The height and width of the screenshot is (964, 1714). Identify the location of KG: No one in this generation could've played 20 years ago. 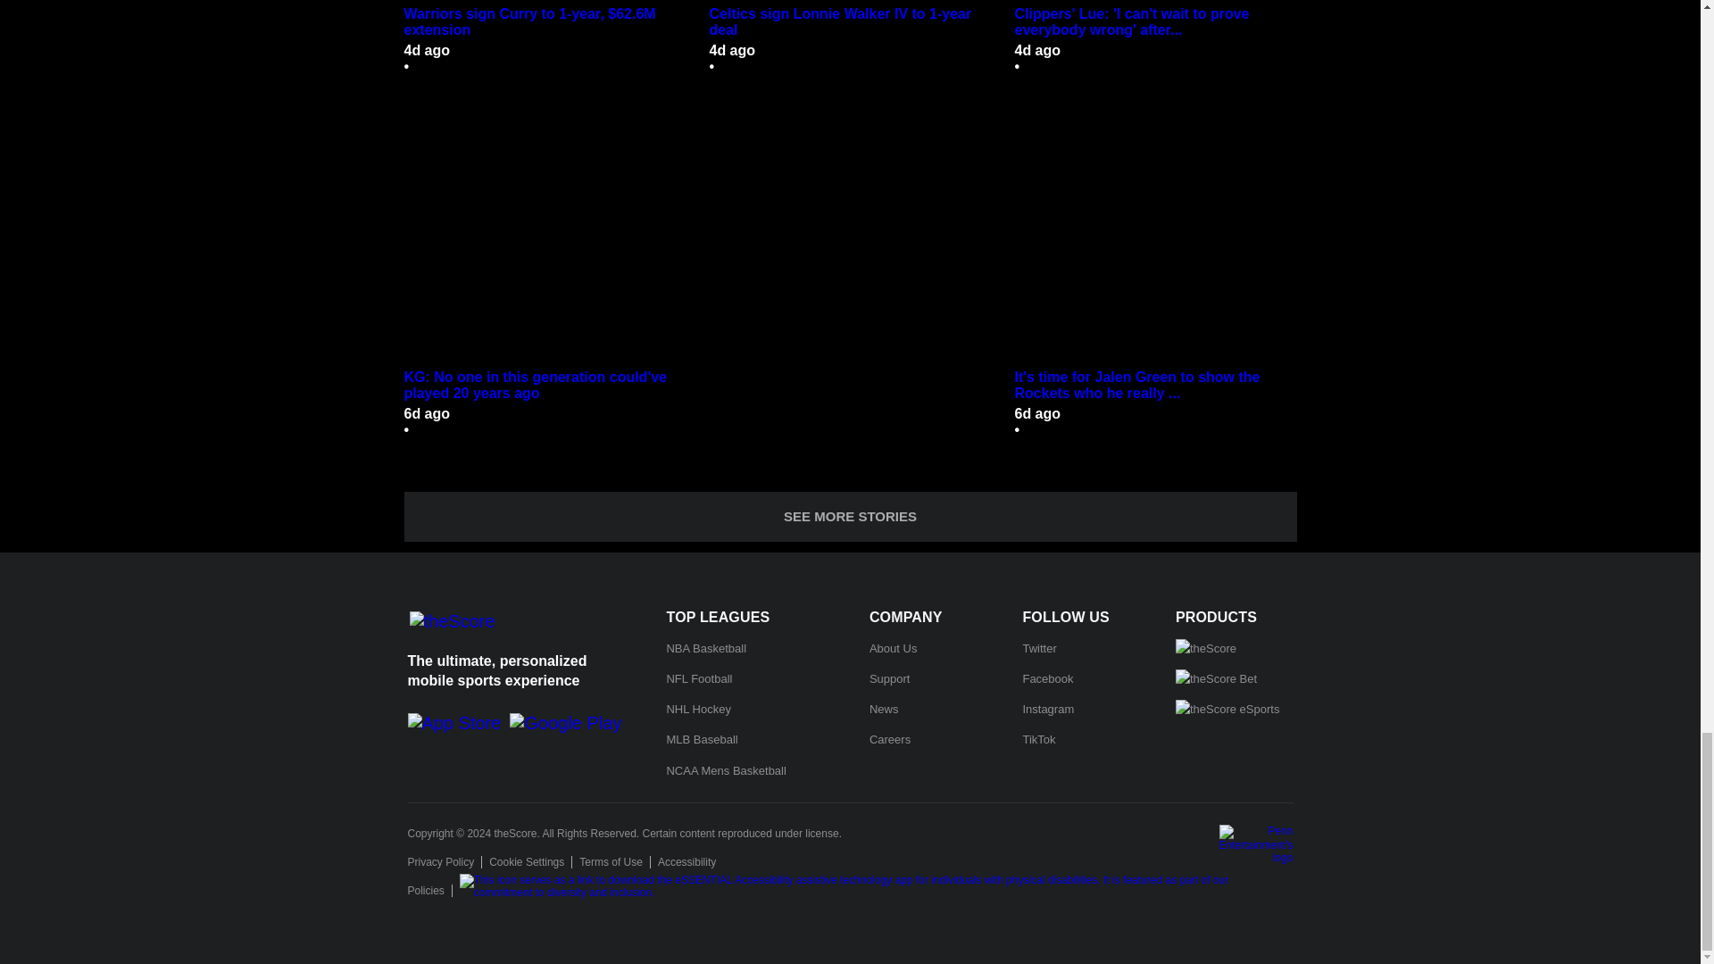
(545, 236).